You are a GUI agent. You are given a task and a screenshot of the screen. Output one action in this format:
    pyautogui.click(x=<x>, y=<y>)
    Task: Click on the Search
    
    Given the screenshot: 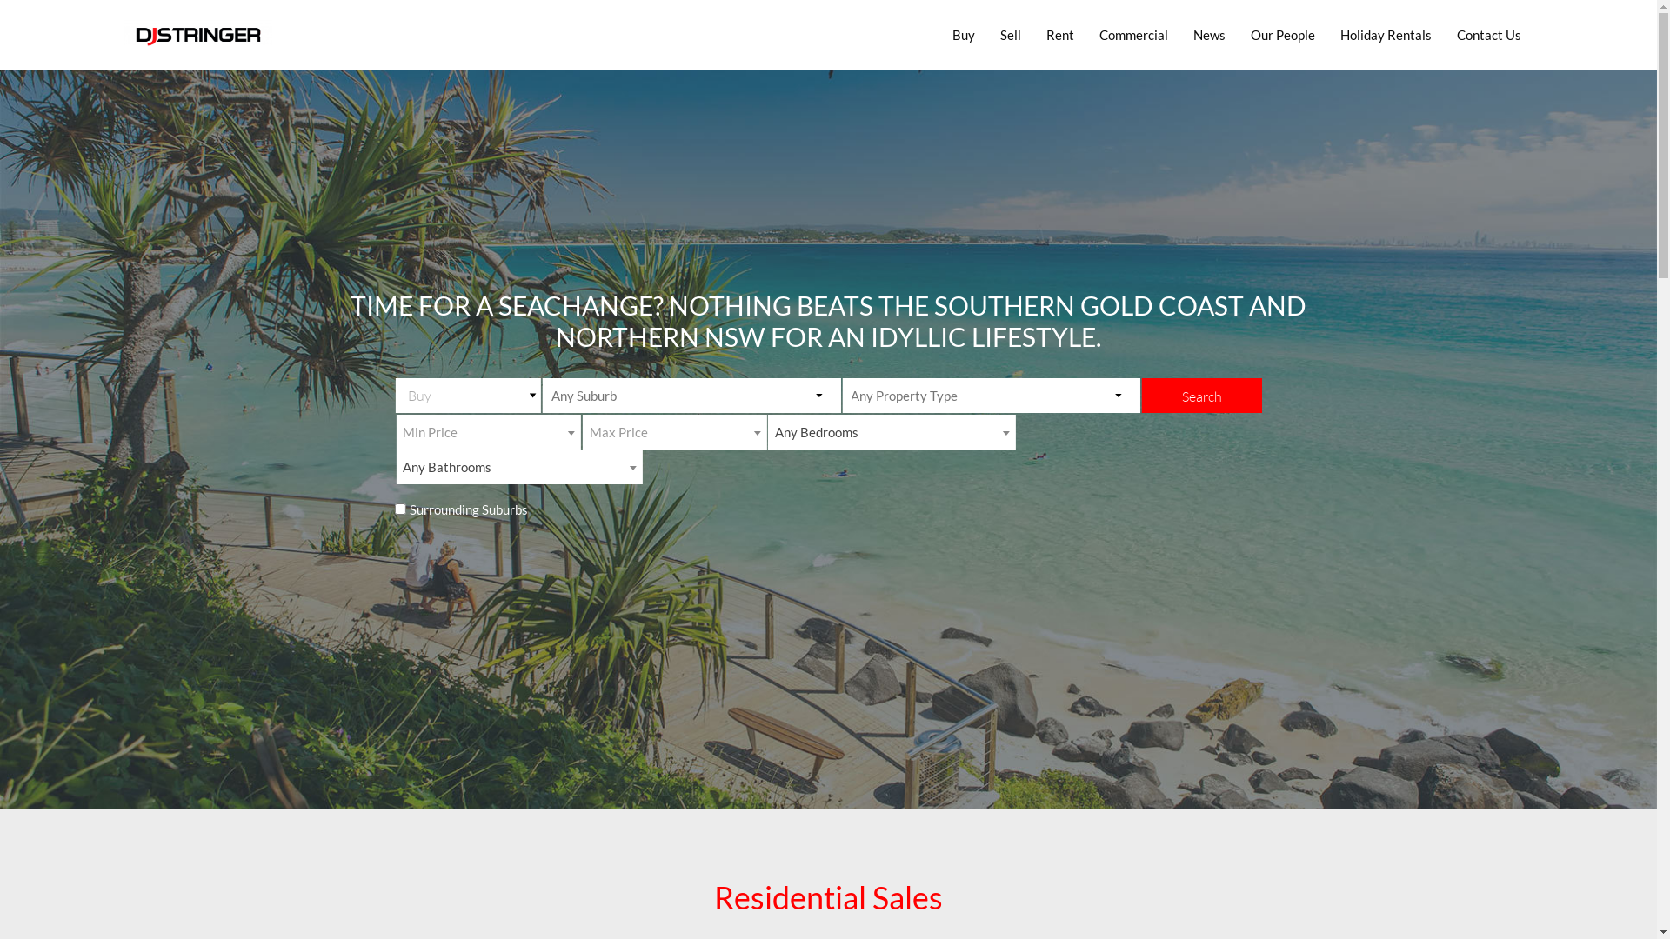 What is the action you would take?
    pyautogui.click(x=1202, y=396)
    